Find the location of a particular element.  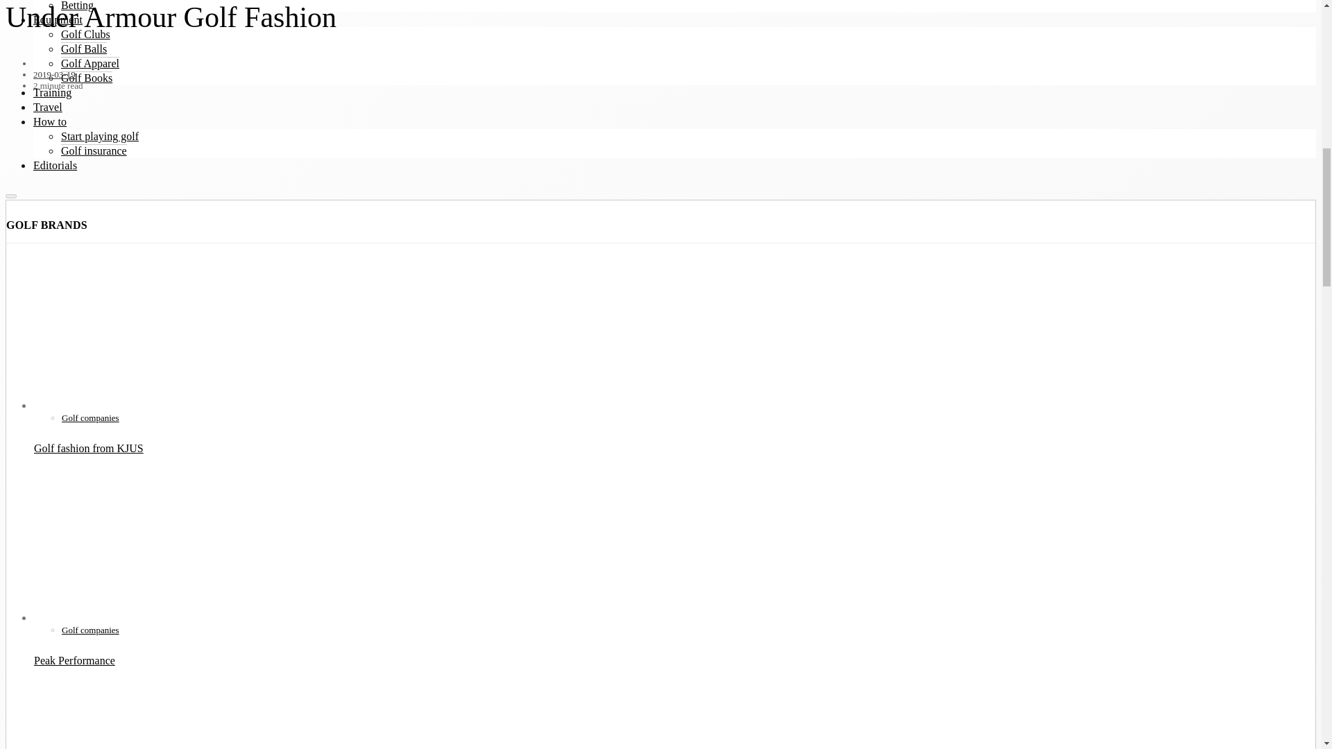

Equipment is located at coordinates (58, 19).